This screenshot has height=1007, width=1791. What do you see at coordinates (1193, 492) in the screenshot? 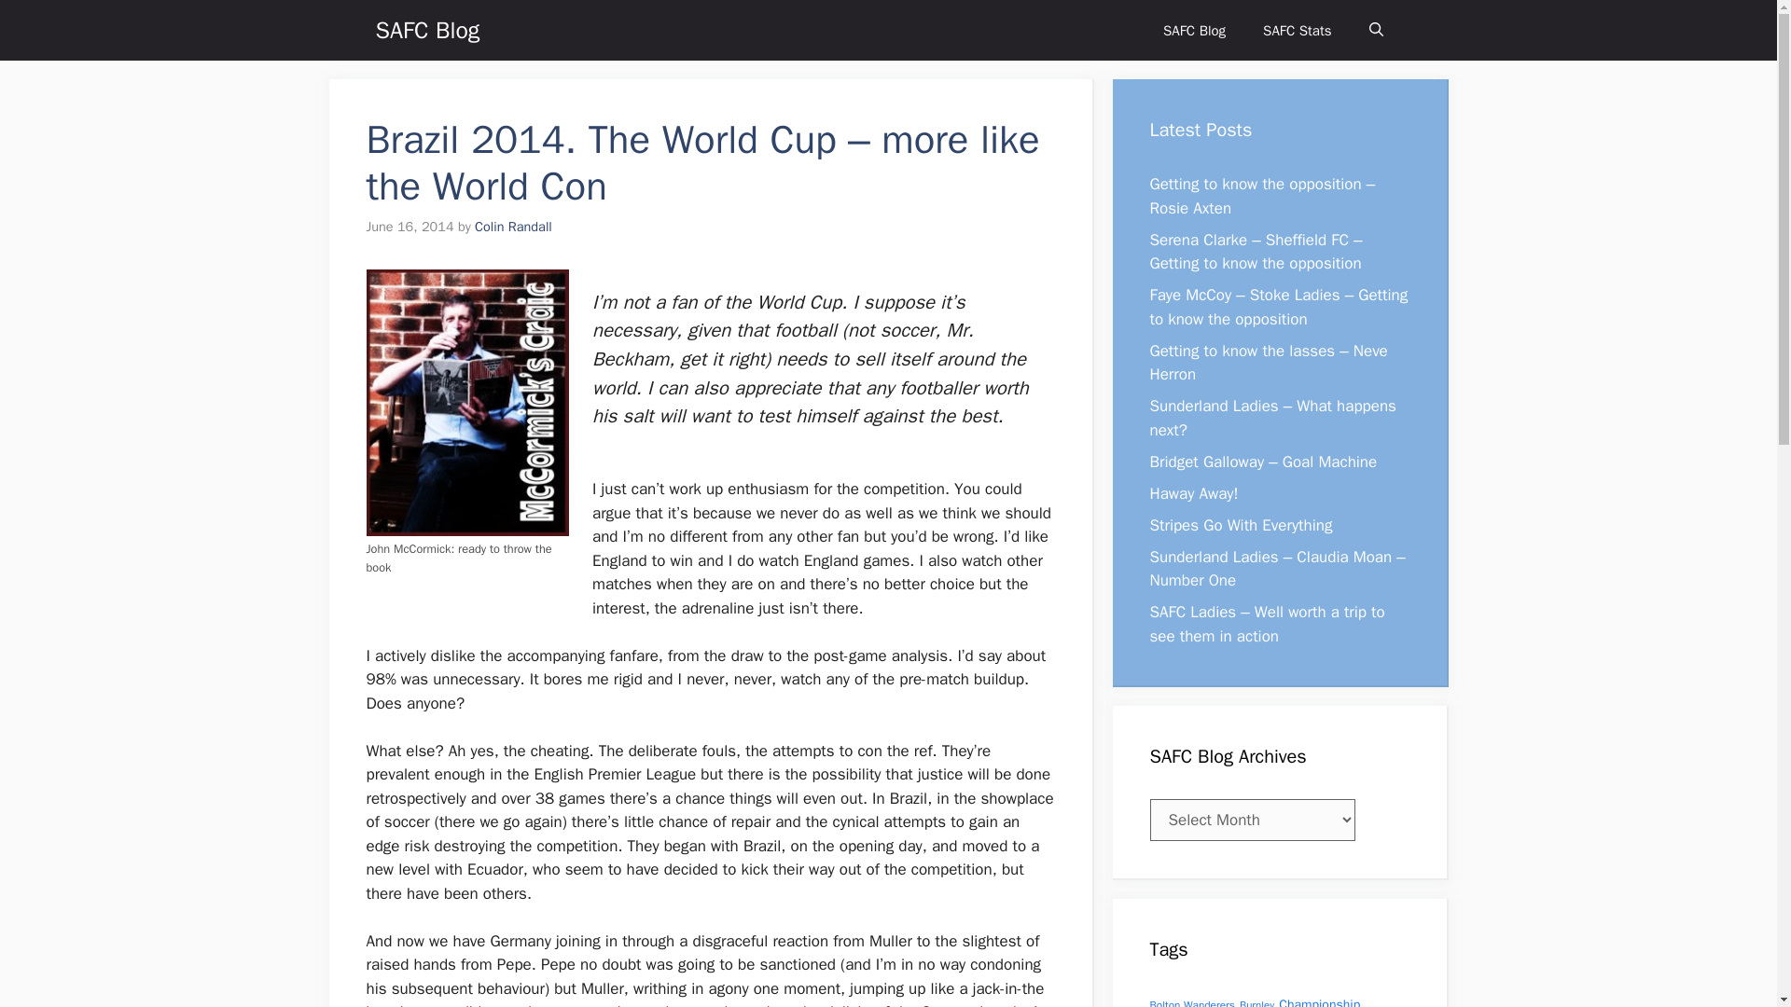
I see `Haway Away!` at bounding box center [1193, 492].